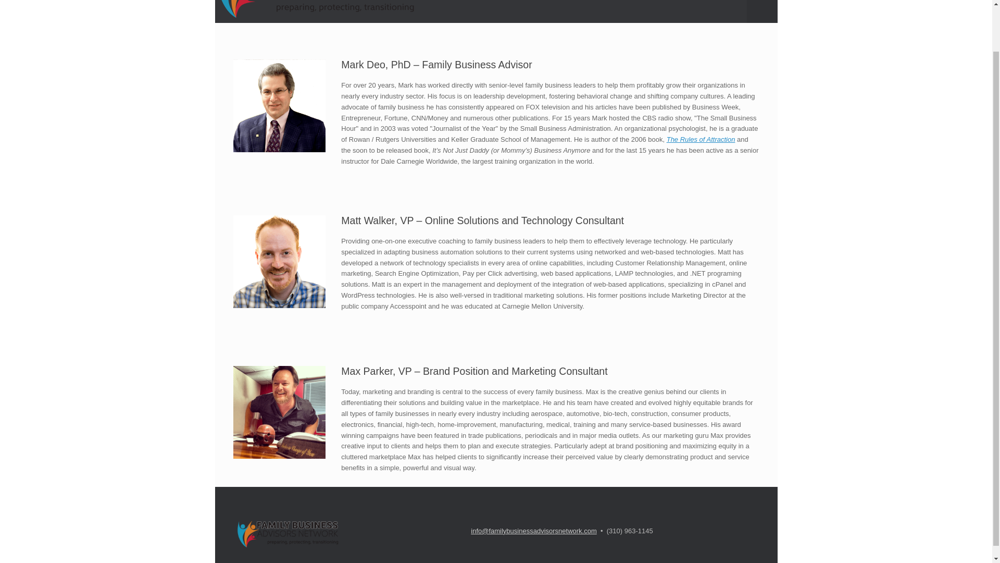 Image resolution: width=1000 pixels, height=563 pixels. Describe the element at coordinates (587, 2) in the screenshot. I see `ABOUT US` at that location.